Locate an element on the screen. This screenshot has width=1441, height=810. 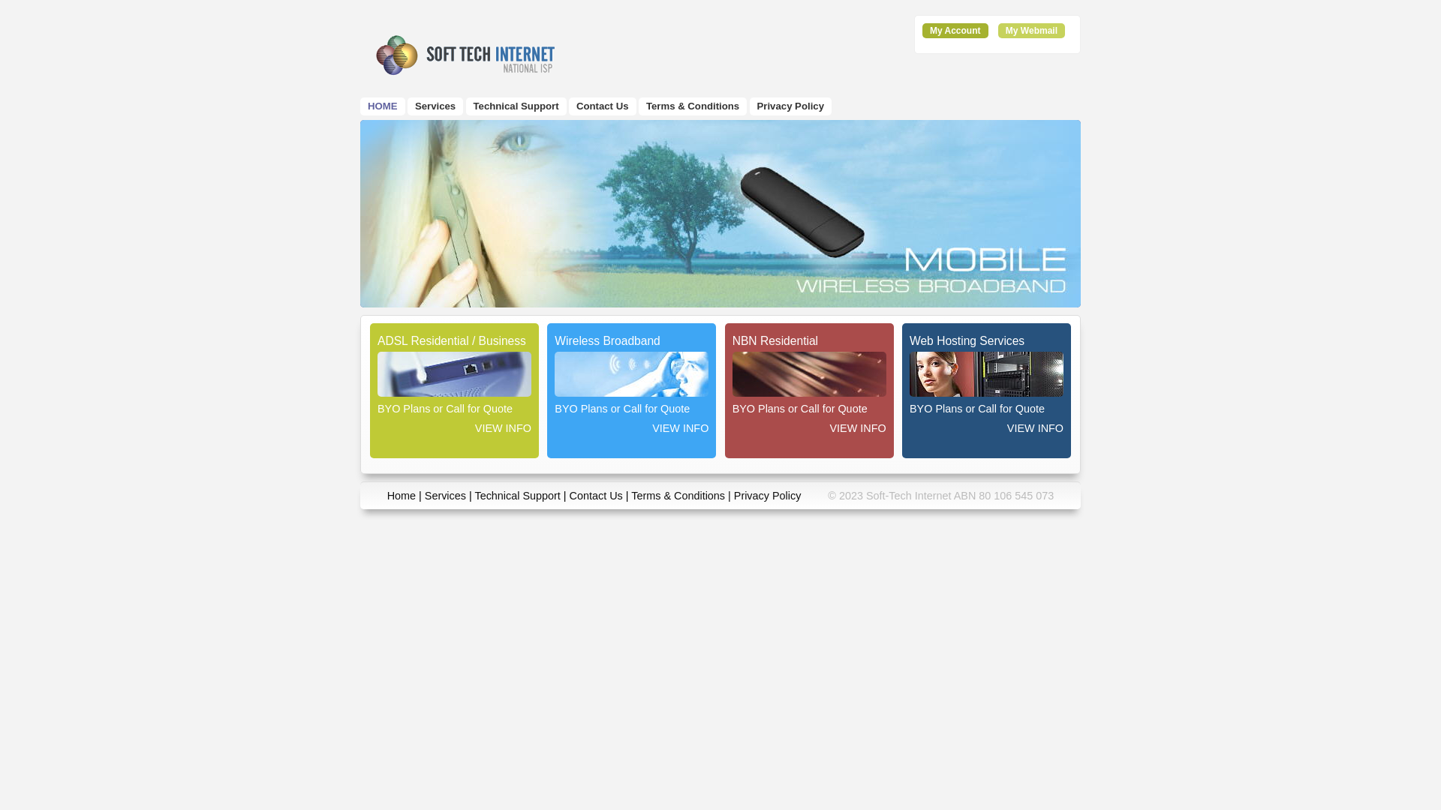
Contact Us is located at coordinates (603, 106).